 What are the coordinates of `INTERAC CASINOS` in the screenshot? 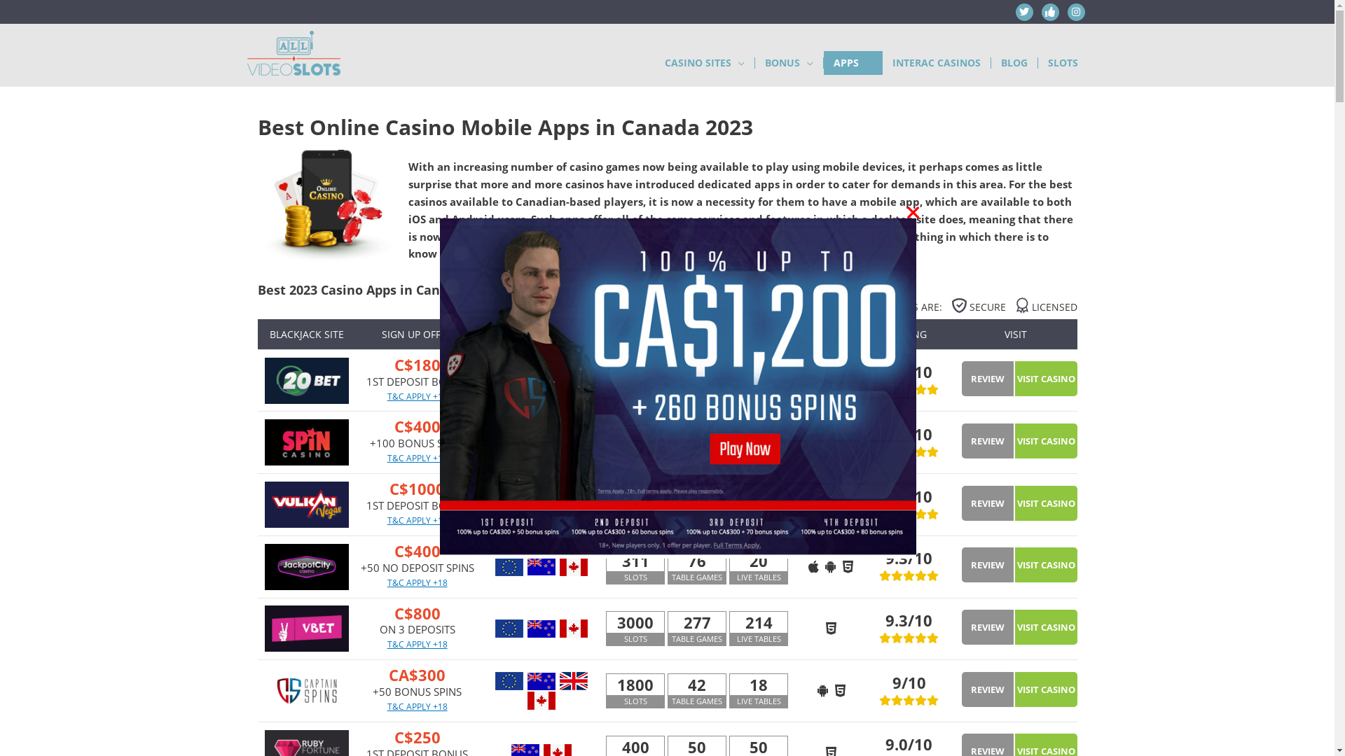 It's located at (937, 63).